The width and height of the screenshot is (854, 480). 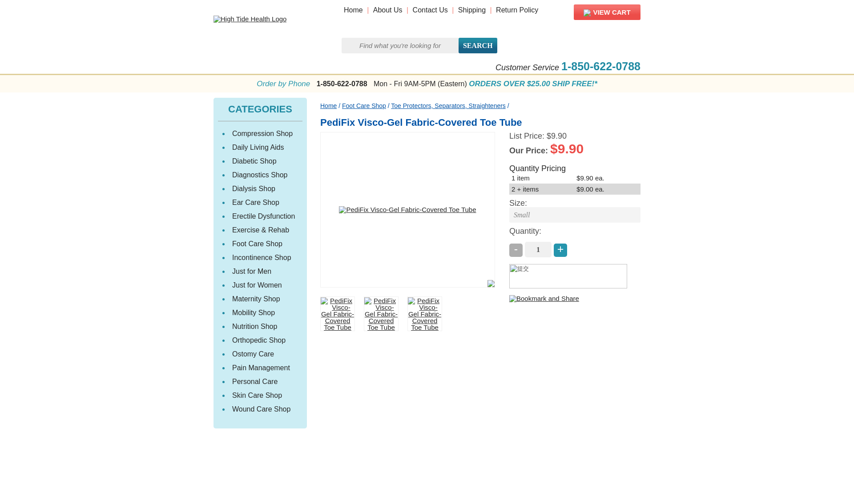 I want to click on PediFix Visco-Gel Fabric-Covered Toe Tube, so click(x=338, y=314).